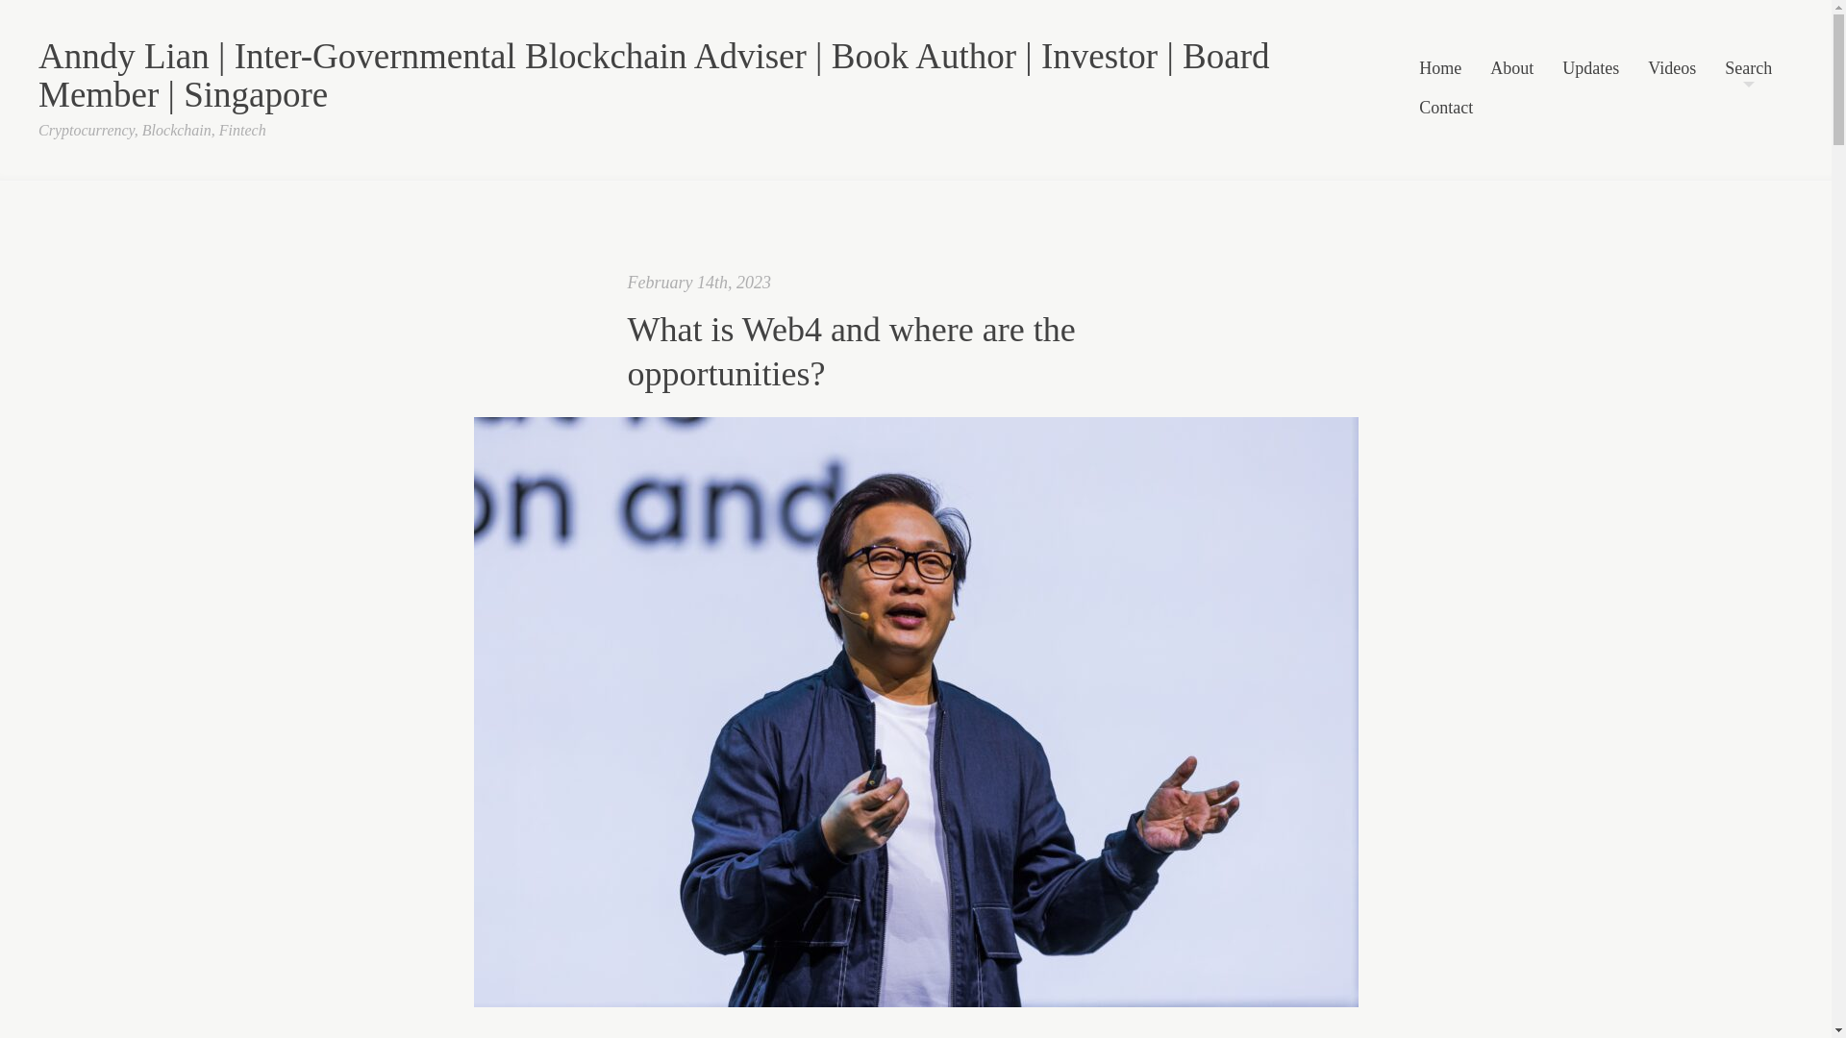  Describe the element at coordinates (1672, 70) in the screenshot. I see `Videos` at that location.